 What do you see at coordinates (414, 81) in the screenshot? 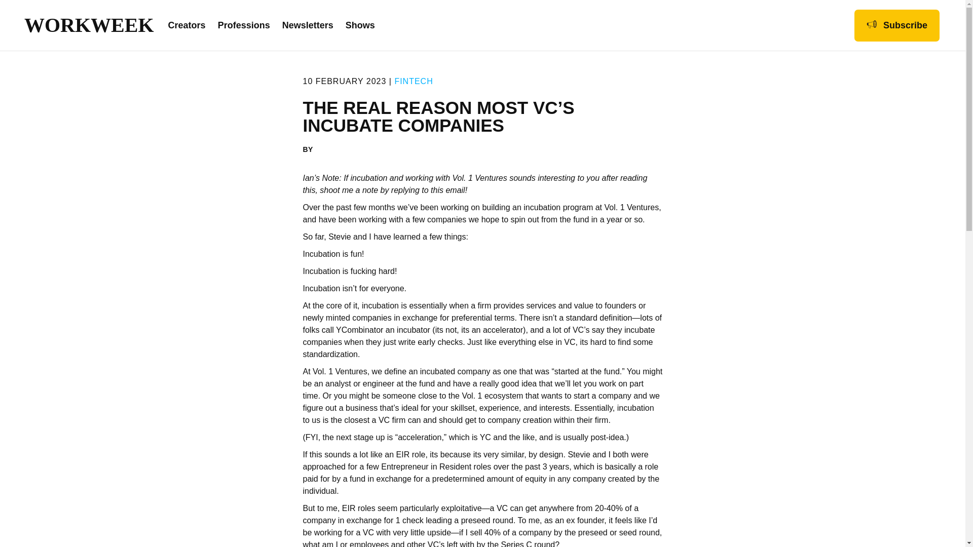
I see `FINTECH` at bounding box center [414, 81].